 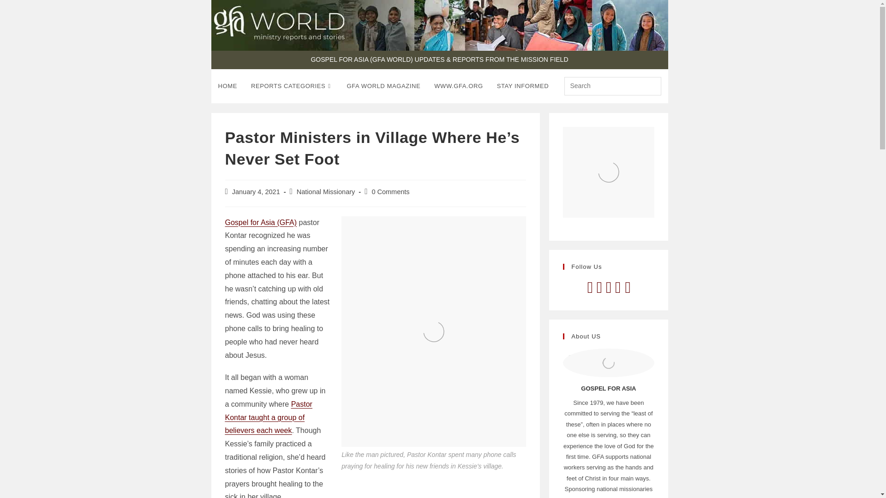 What do you see at coordinates (326, 192) in the screenshot?
I see `National Missionary` at bounding box center [326, 192].